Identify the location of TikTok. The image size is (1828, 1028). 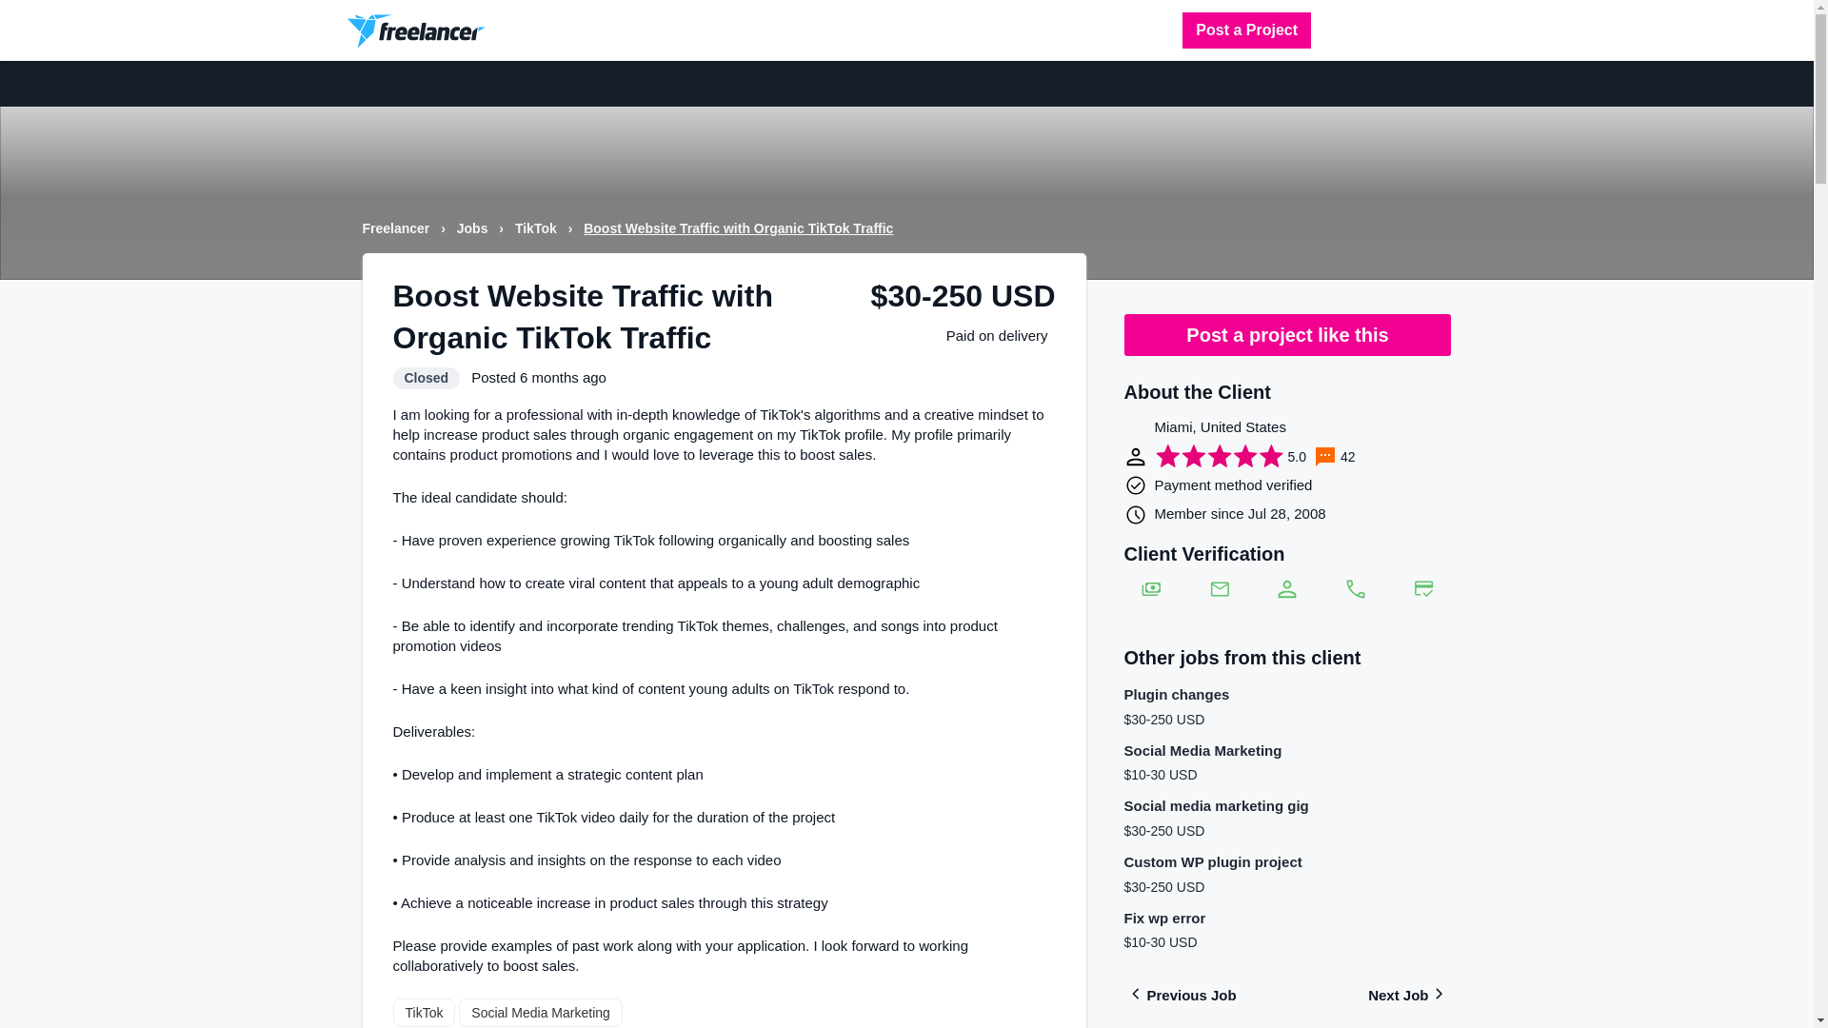
(538, 228).